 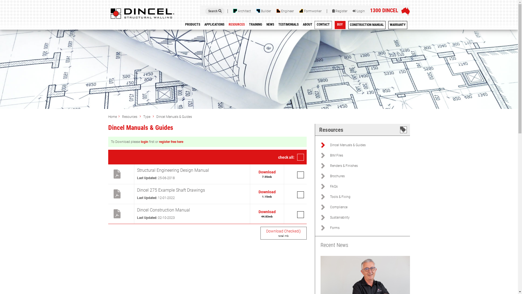 I want to click on Architect, so click(x=242, y=11).